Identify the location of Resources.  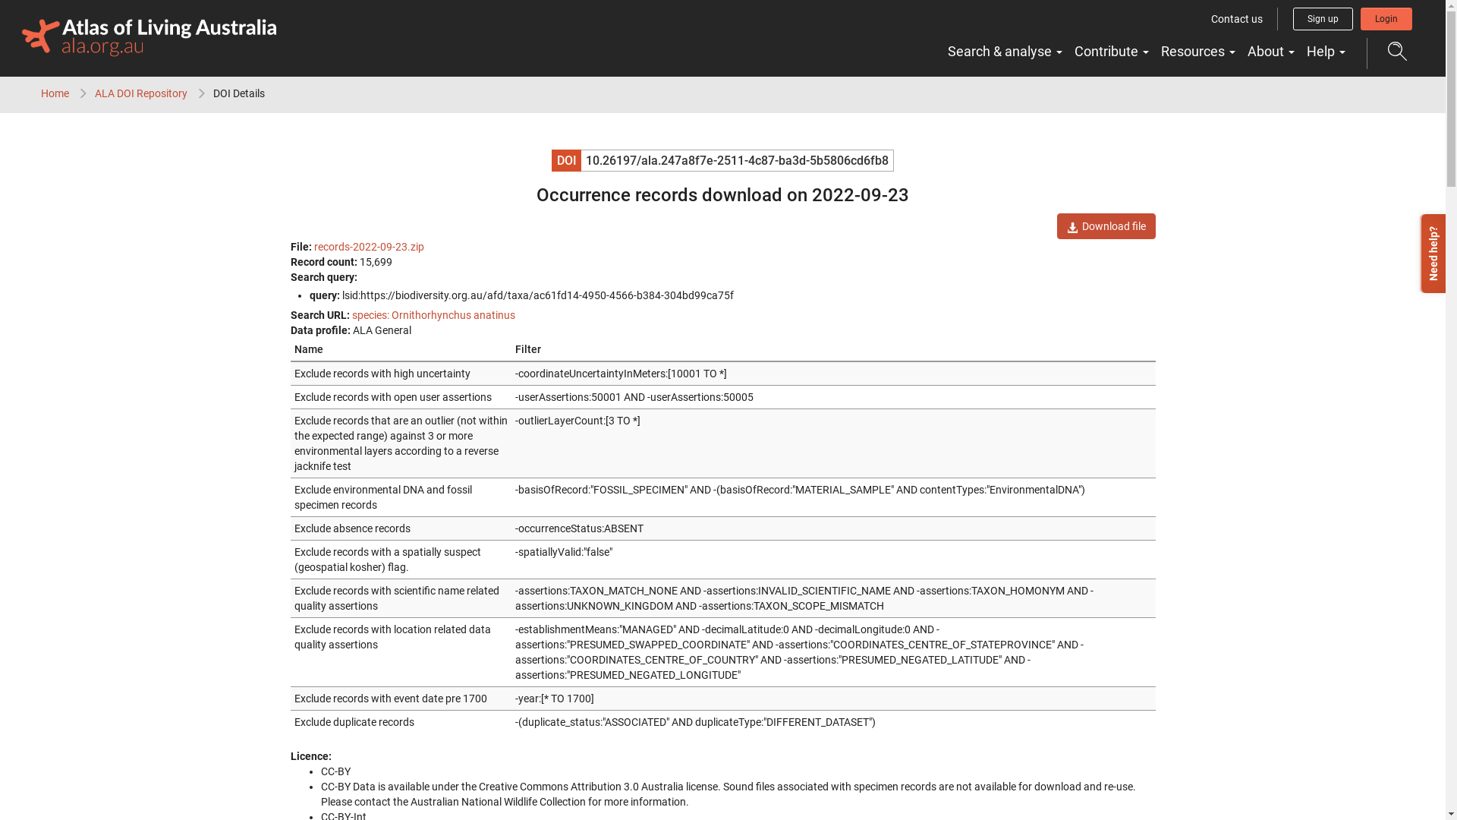
(1198, 52).